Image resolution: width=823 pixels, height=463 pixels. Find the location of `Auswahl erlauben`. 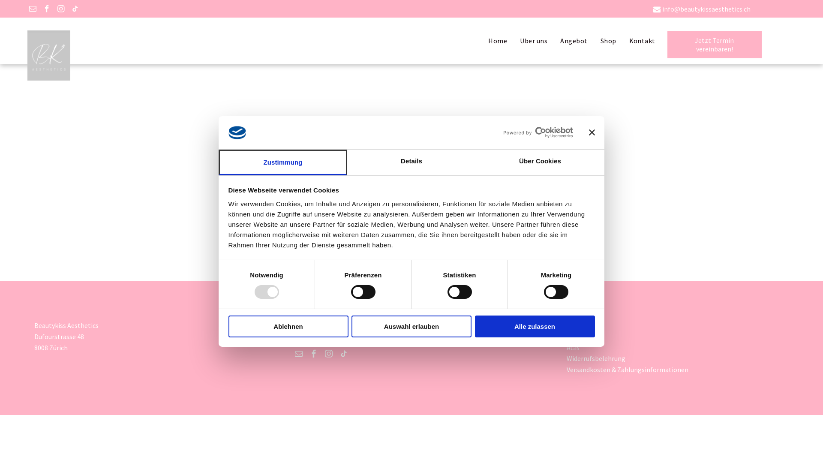

Auswahl erlauben is located at coordinates (411, 327).